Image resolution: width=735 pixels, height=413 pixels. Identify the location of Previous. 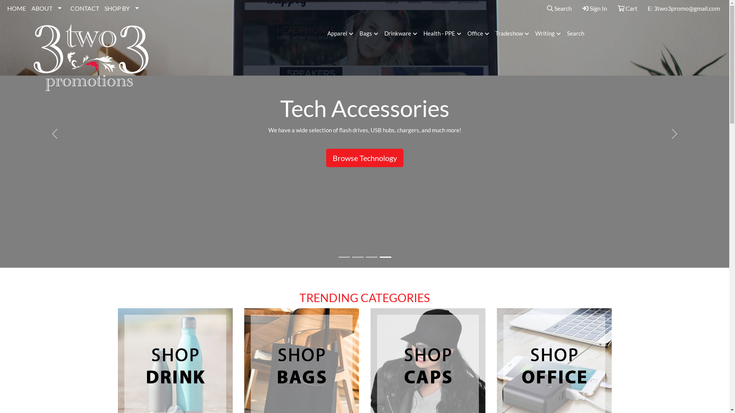
(55, 134).